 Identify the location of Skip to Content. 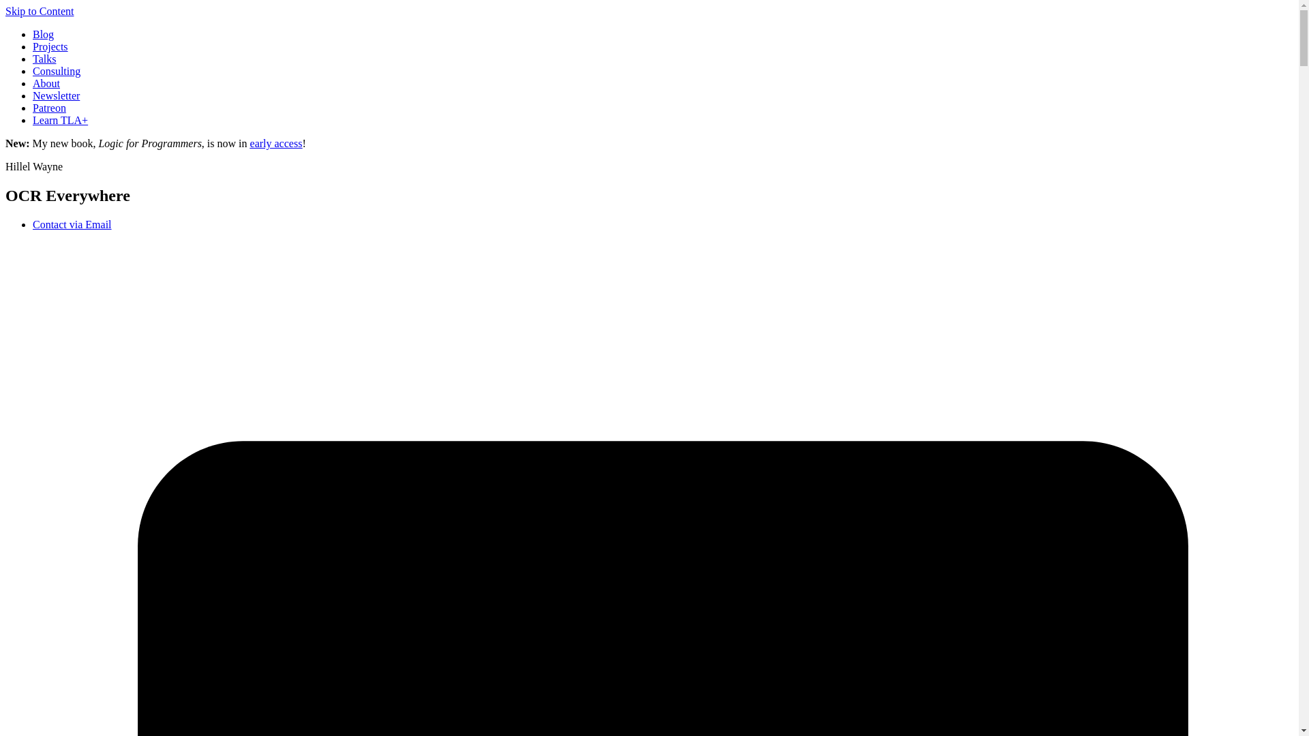
(39, 11).